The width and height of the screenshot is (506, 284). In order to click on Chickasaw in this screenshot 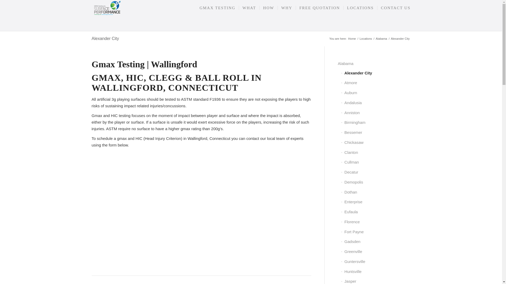, I will do `click(376, 143)`.